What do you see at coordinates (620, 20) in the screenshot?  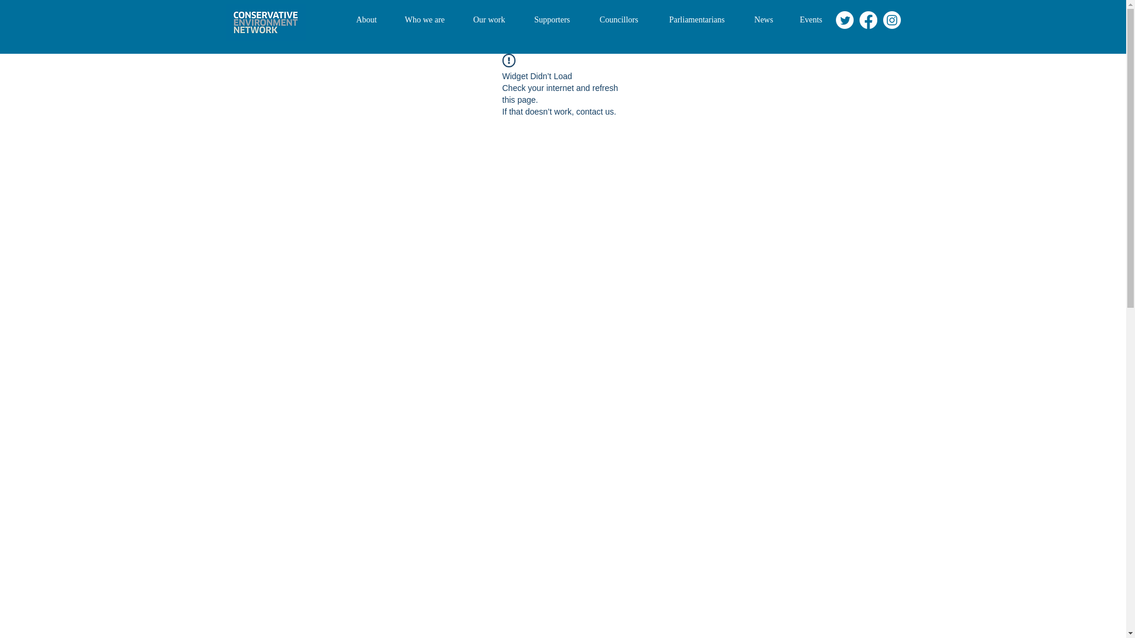 I see `Councillors` at bounding box center [620, 20].